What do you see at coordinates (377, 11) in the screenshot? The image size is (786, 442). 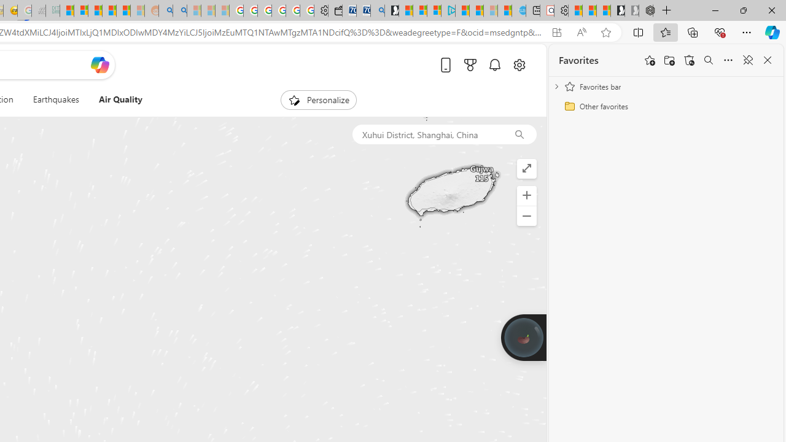 I see `Bing Real Estate - Home sales and rental listings` at bounding box center [377, 11].